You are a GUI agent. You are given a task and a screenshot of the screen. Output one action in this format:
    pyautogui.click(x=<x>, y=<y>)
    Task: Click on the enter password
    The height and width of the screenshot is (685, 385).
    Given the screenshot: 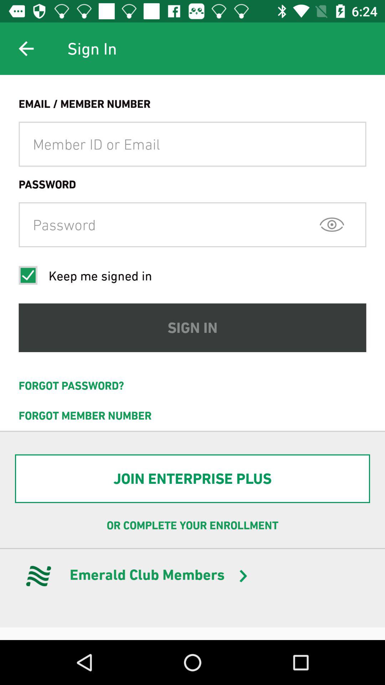 What is the action you would take?
    pyautogui.click(x=192, y=225)
    